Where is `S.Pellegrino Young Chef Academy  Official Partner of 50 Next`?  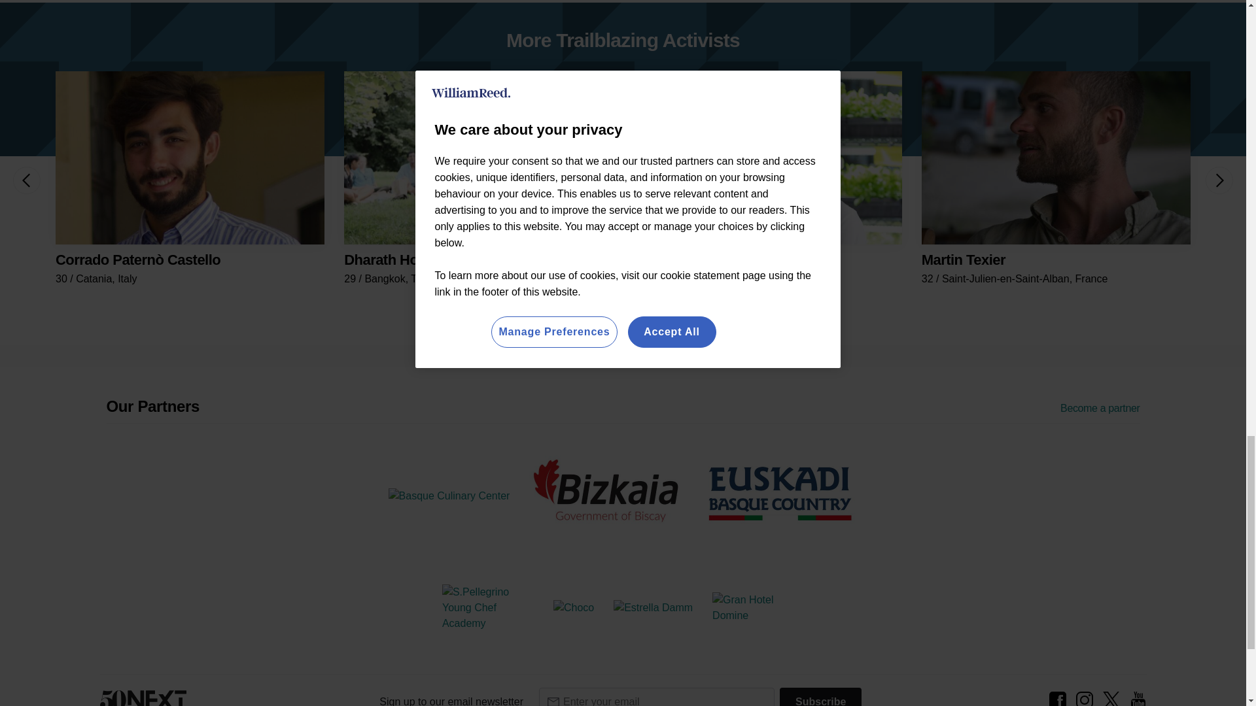
S.Pellegrino Young Chef Academy  Official Partner of 50 Next is located at coordinates (488, 608).